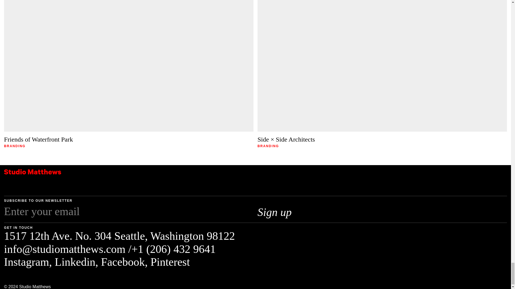 The width and height of the screenshot is (515, 289). Describe the element at coordinates (14, 146) in the screenshot. I see `BRANDING` at that location.